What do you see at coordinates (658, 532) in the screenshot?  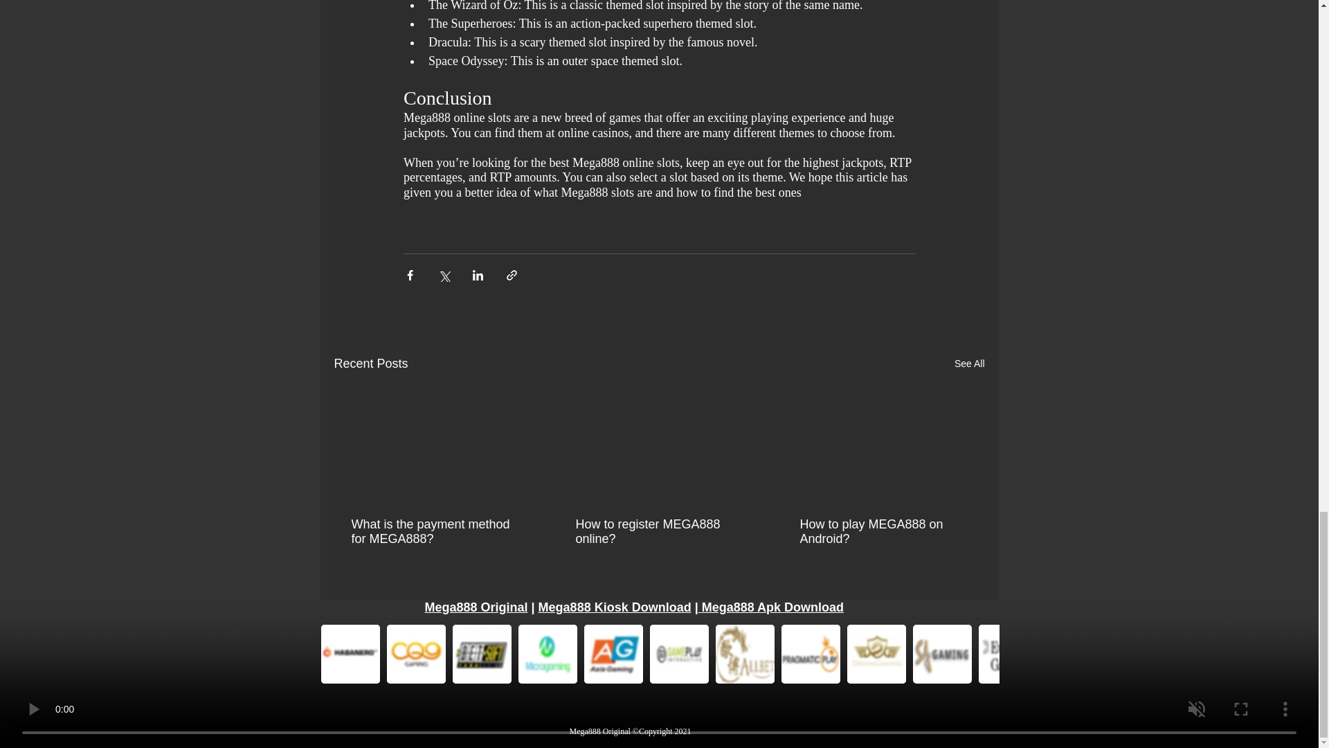 I see `How to register MEGA888 online?` at bounding box center [658, 532].